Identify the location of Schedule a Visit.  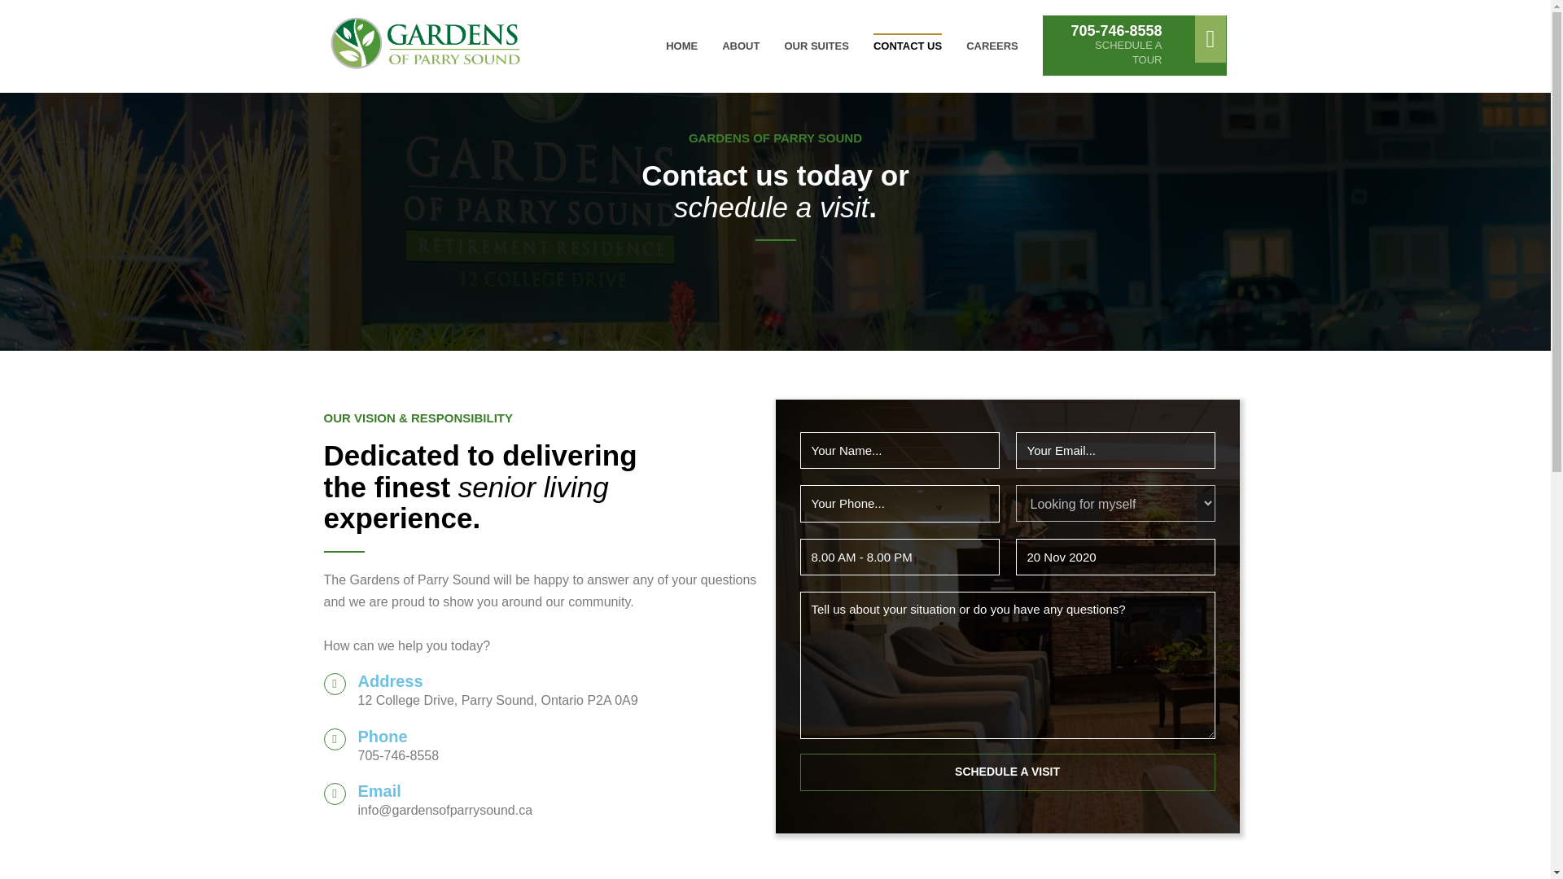
(1006, 772).